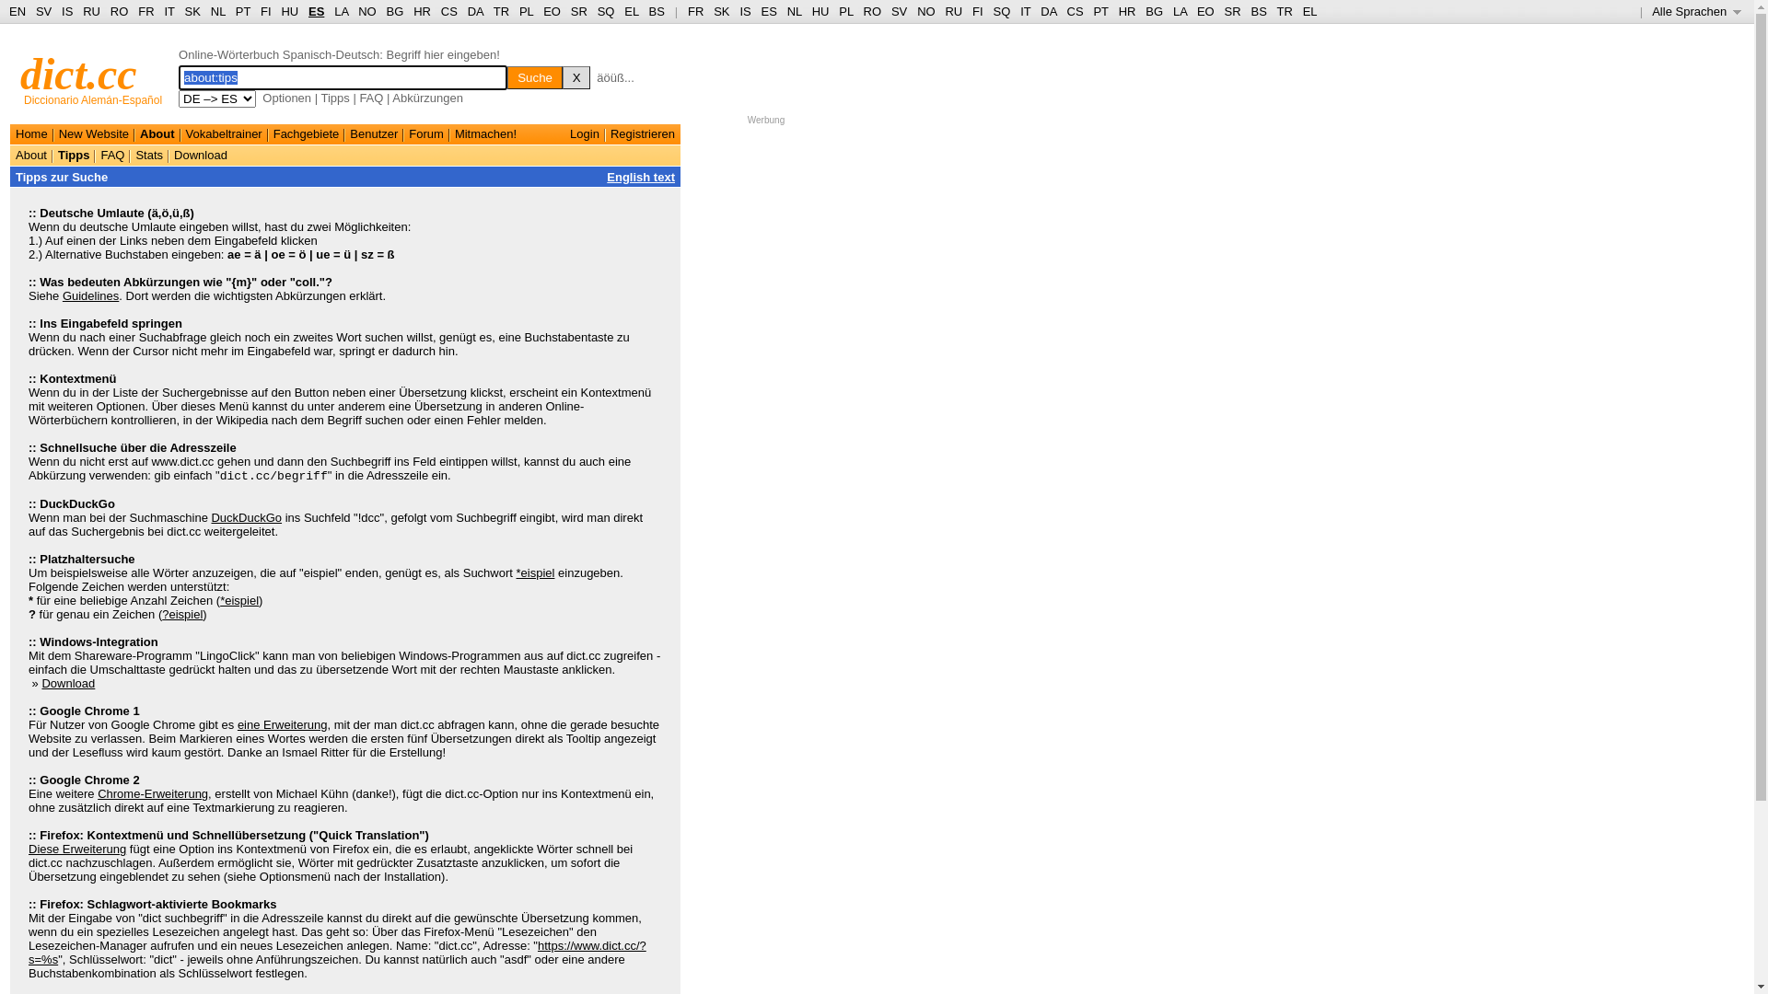 The height and width of the screenshot is (994, 1768). Describe the element at coordinates (722, 11) in the screenshot. I see `SK` at that location.